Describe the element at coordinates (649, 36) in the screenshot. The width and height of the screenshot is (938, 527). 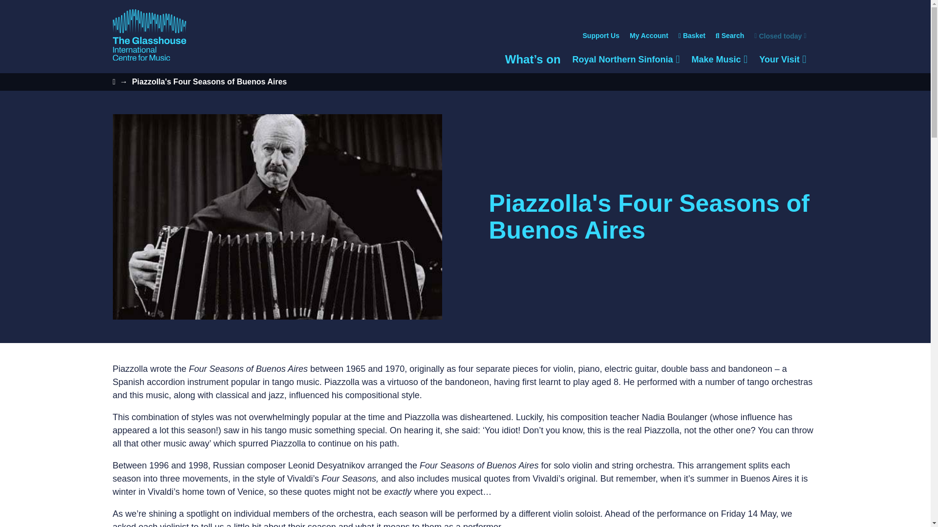
I see `Support Us` at that location.